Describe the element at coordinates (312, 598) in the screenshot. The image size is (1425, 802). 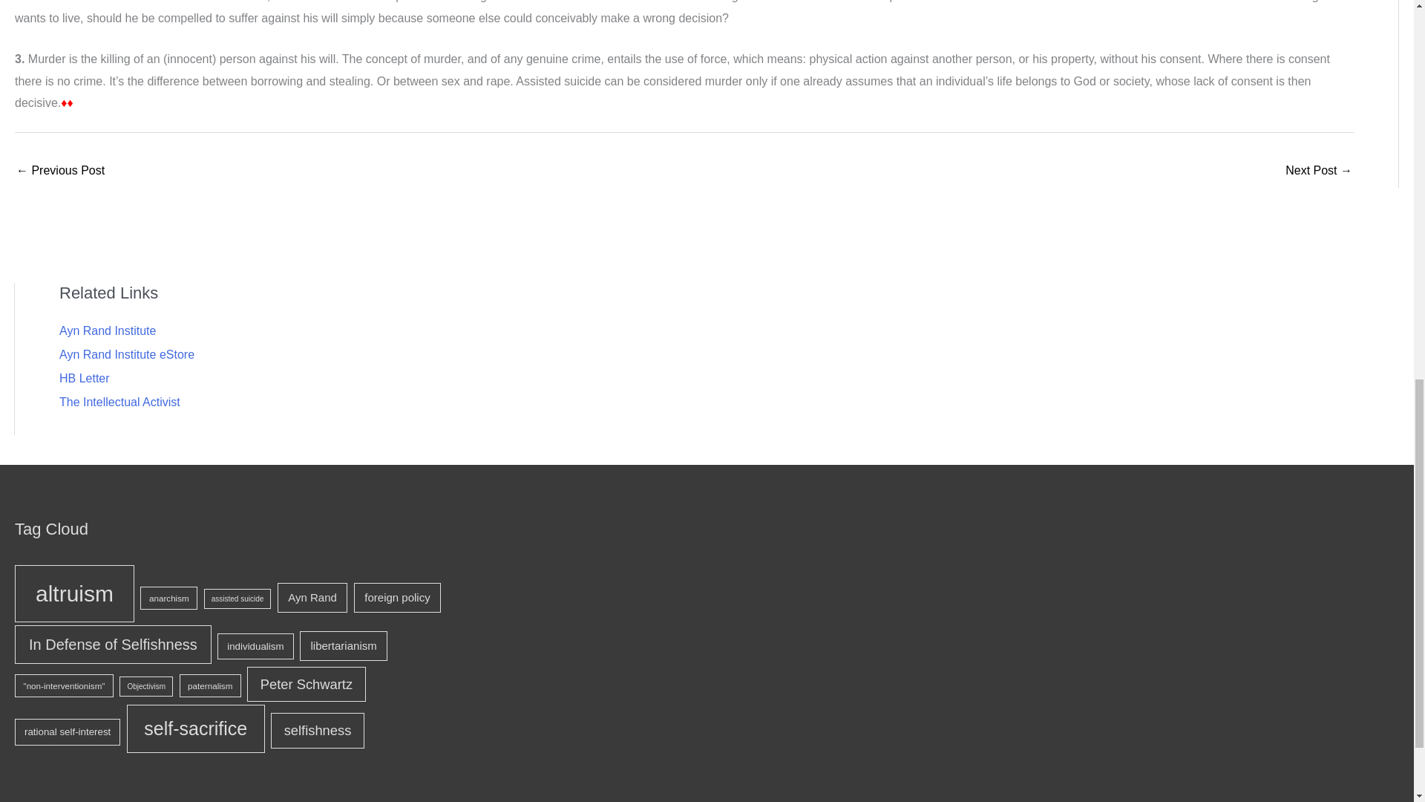
I see `7 topics` at that location.